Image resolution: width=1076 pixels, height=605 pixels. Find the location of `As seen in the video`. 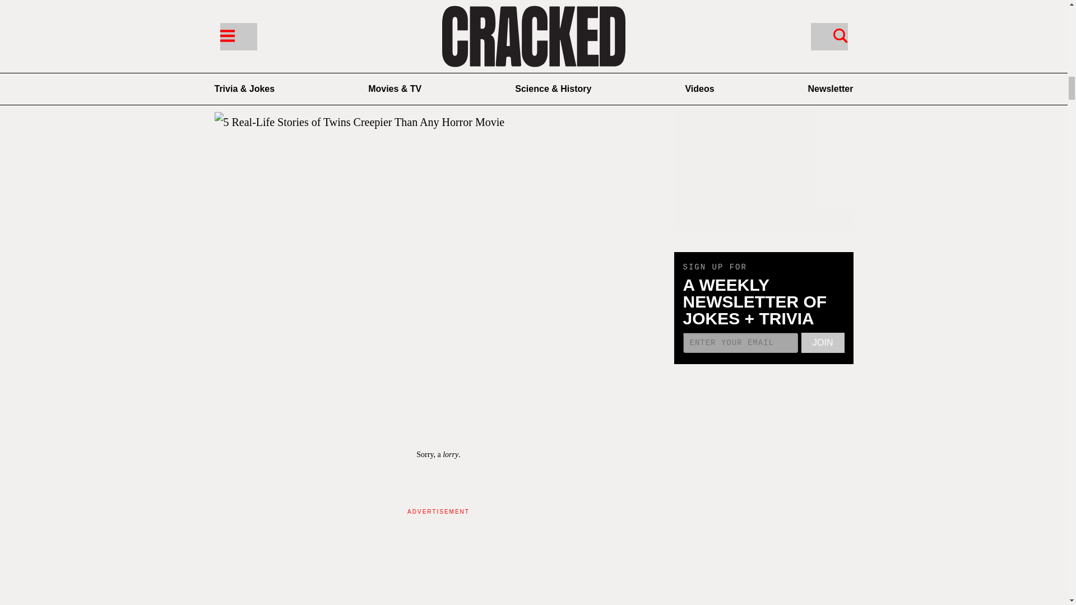

As seen in the video is located at coordinates (259, 72).